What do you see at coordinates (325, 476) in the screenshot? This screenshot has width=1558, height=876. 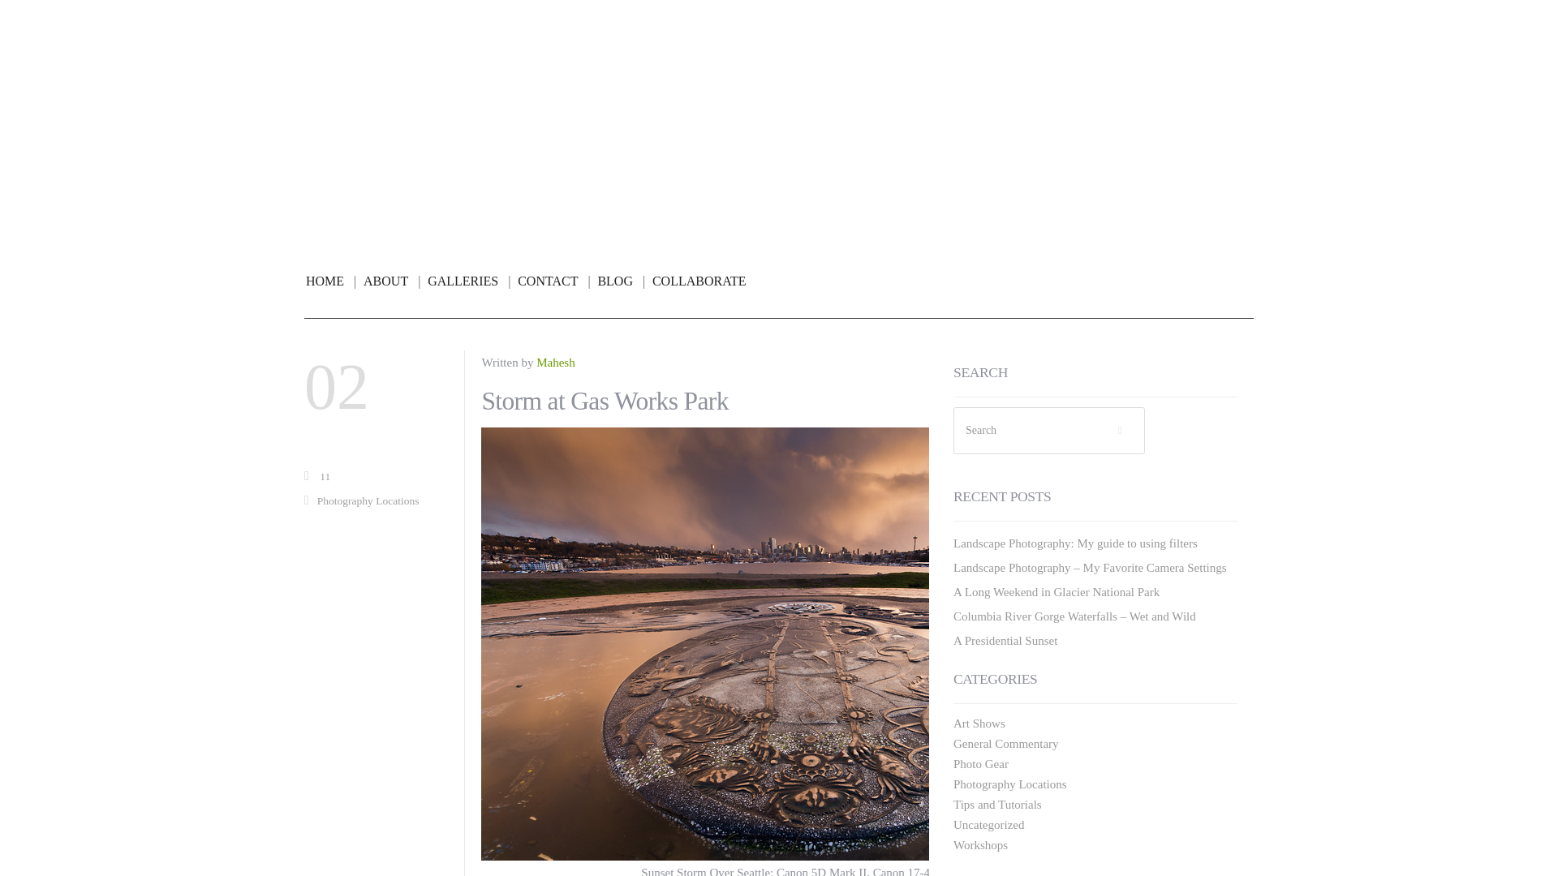 I see `11` at bounding box center [325, 476].